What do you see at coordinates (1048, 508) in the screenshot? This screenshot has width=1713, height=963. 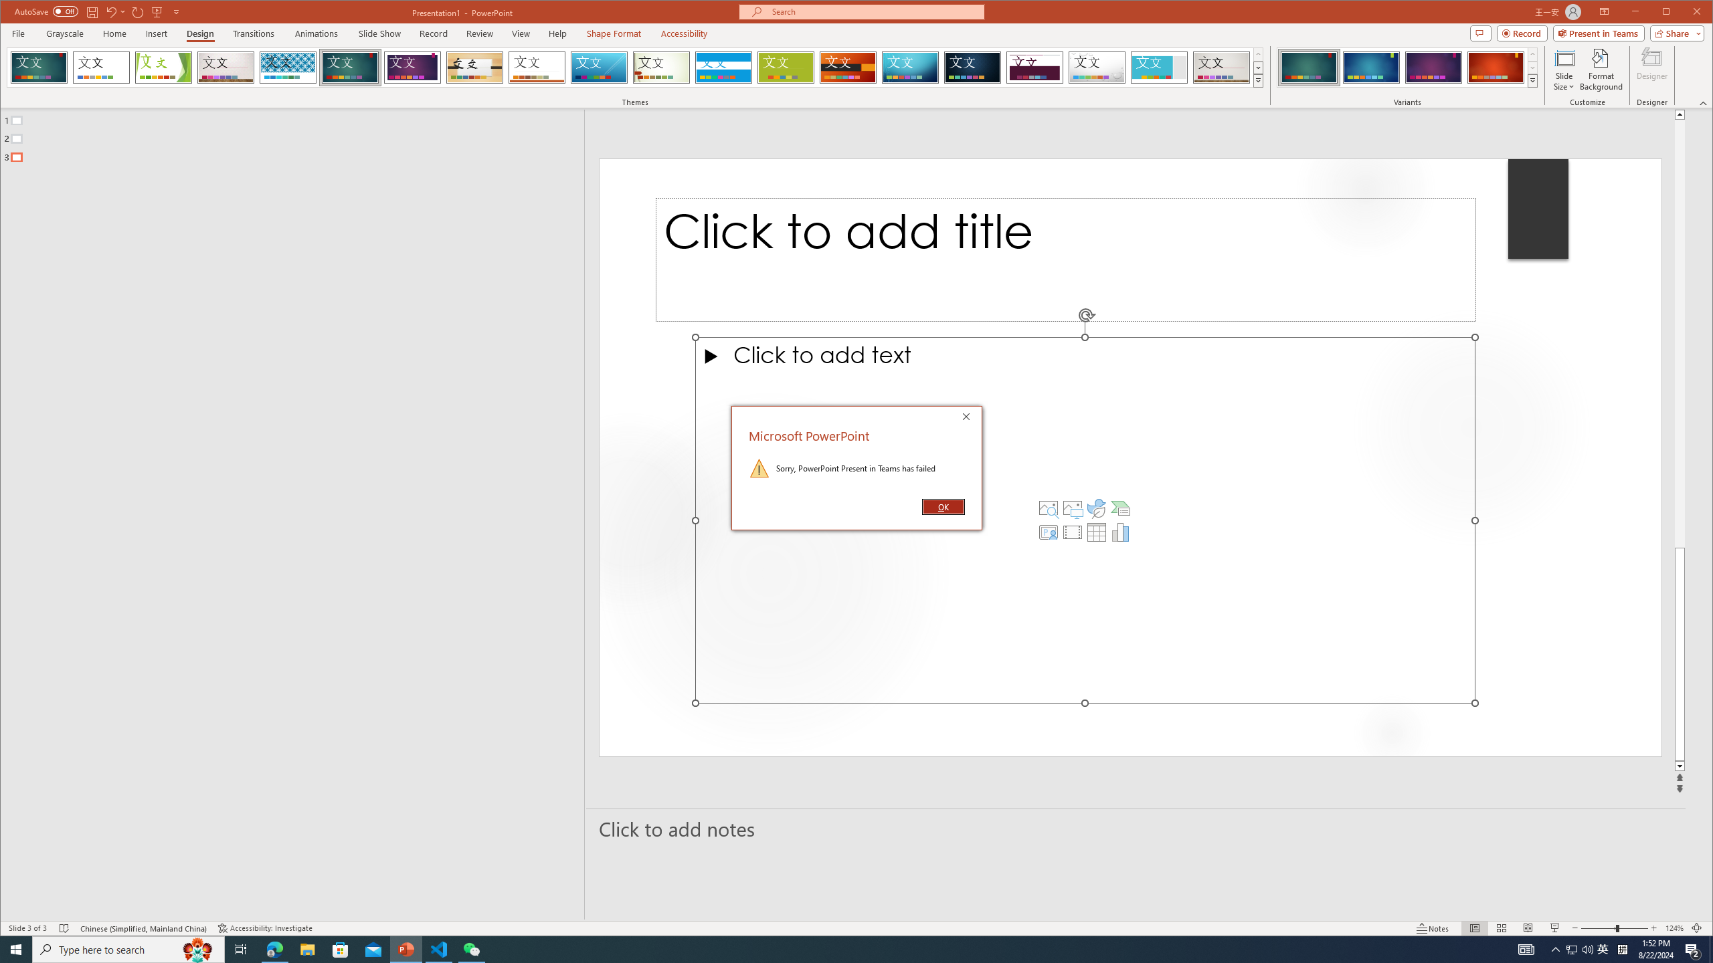 I see `Stock Images` at bounding box center [1048, 508].